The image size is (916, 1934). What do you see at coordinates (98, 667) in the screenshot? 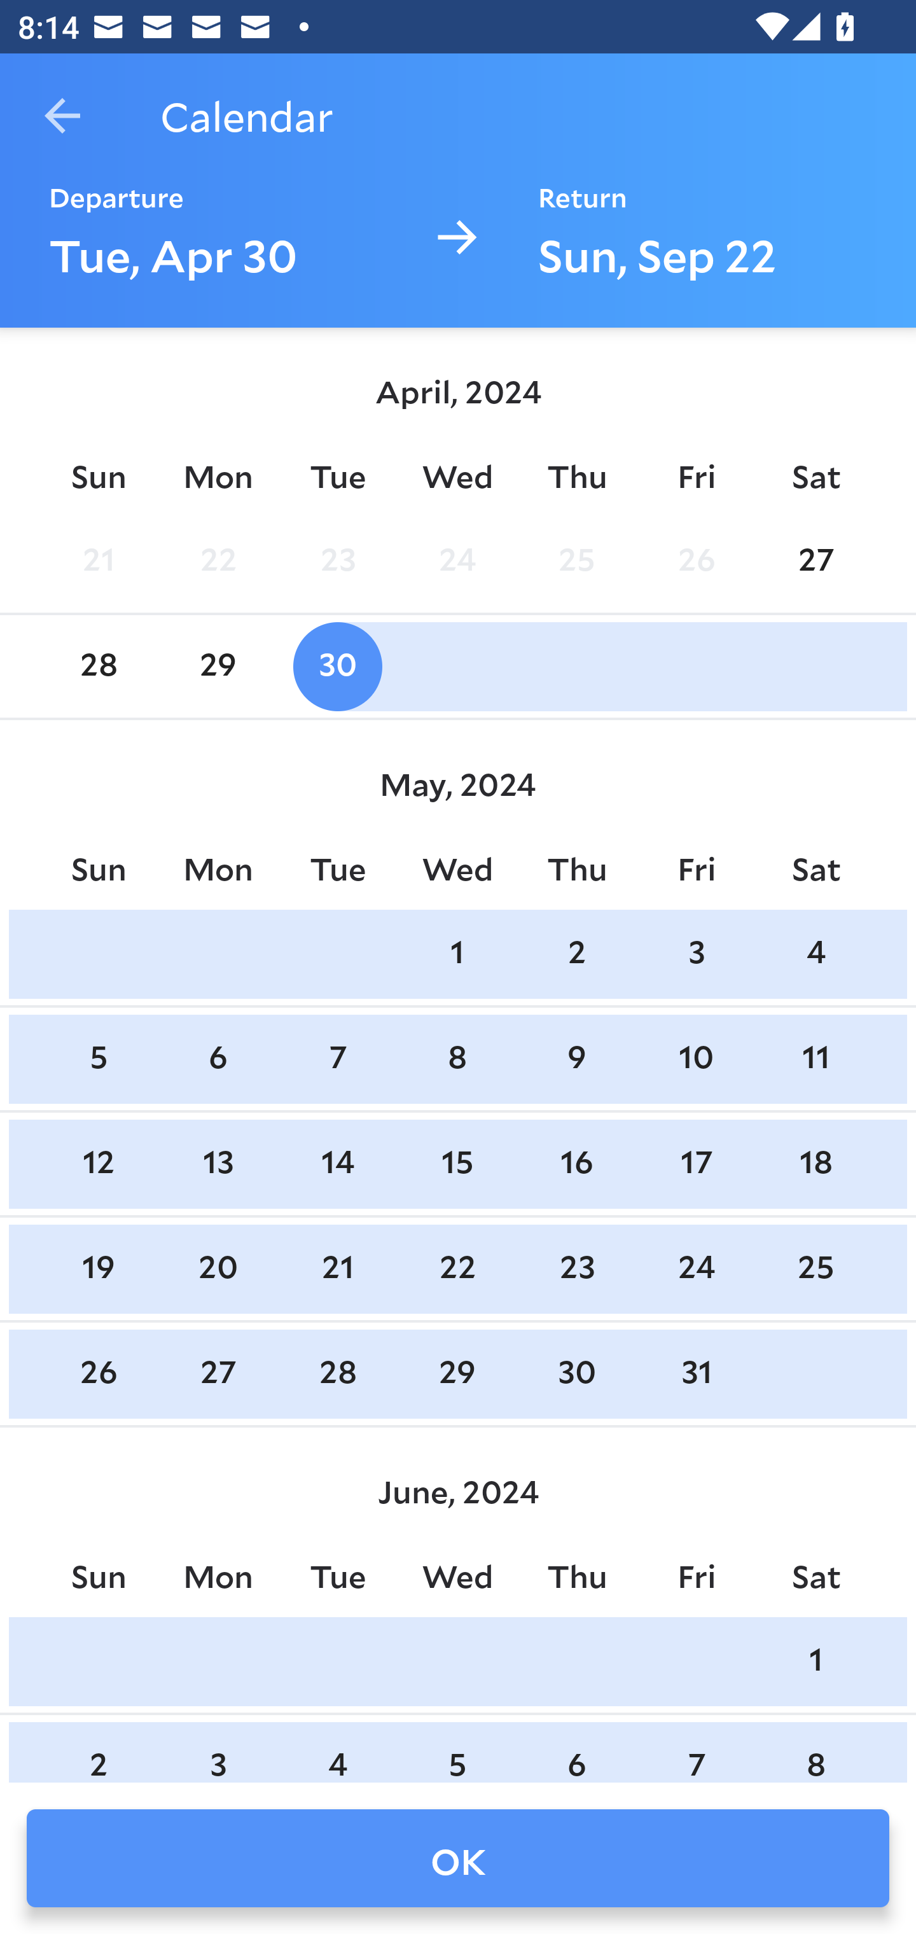
I see `28` at bounding box center [98, 667].